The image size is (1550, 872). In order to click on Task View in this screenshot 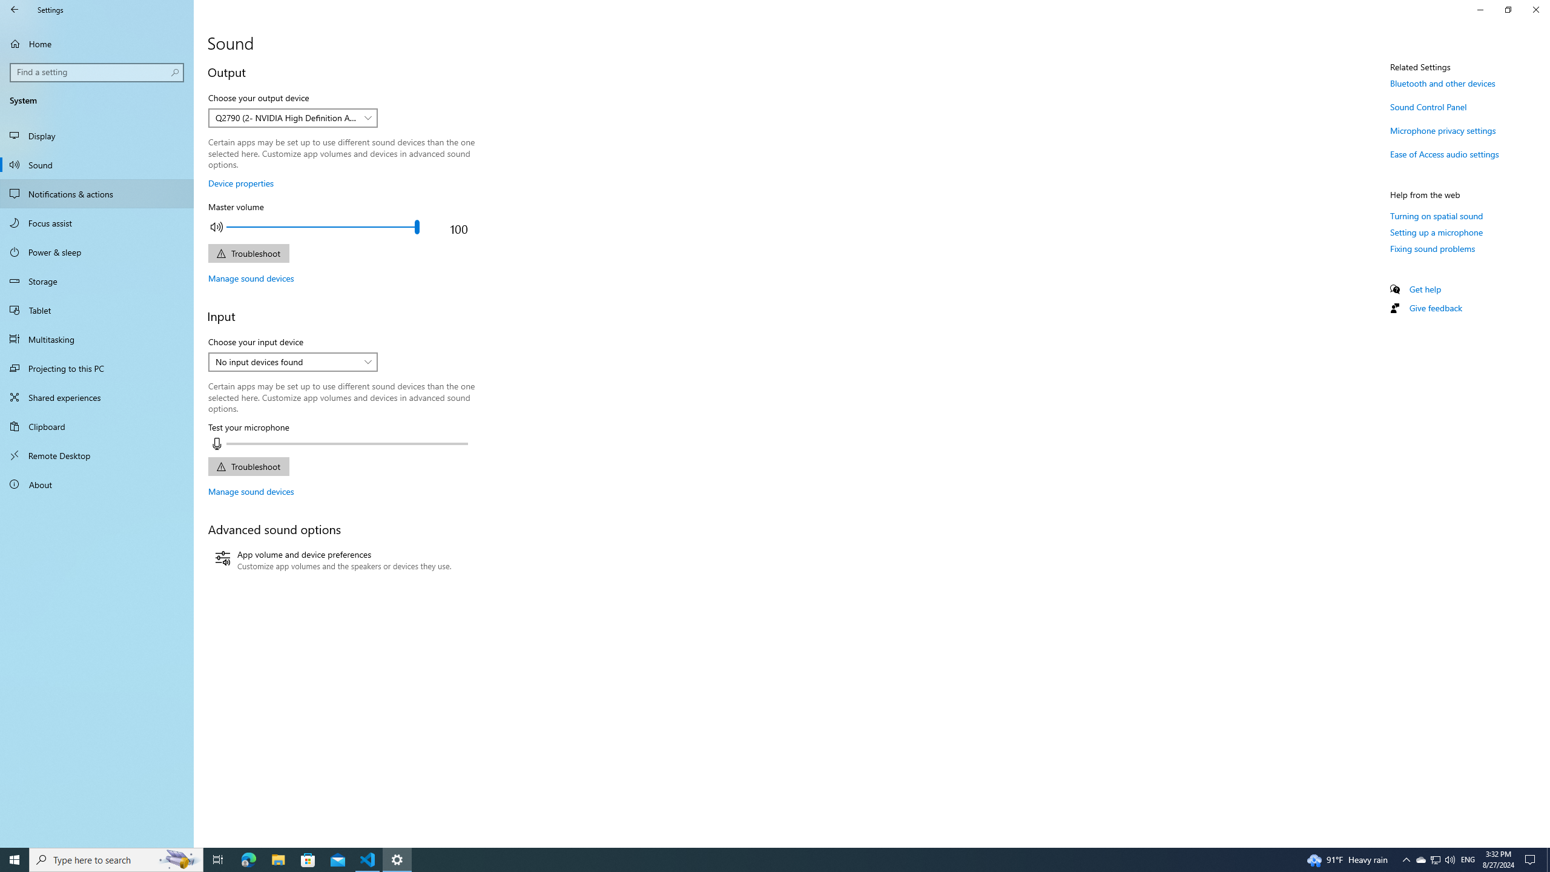, I will do `click(218, 860)`.